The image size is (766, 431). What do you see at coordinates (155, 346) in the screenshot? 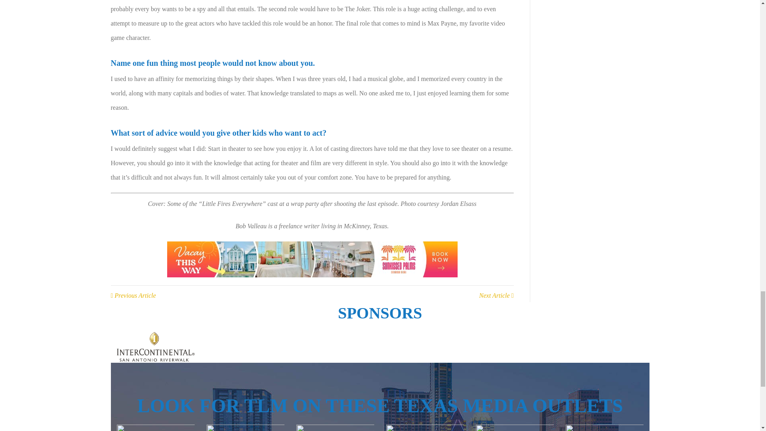
I see `Intercontinental SA Logo` at bounding box center [155, 346].